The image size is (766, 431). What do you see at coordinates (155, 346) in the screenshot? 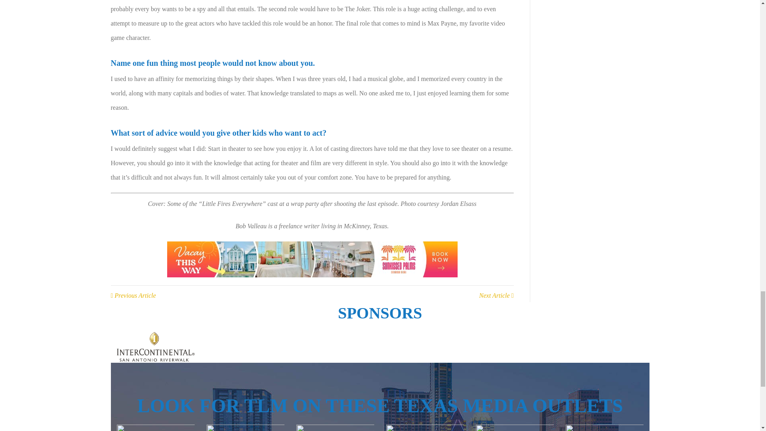
I see `Intercontinental SA Logo` at bounding box center [155, 346].